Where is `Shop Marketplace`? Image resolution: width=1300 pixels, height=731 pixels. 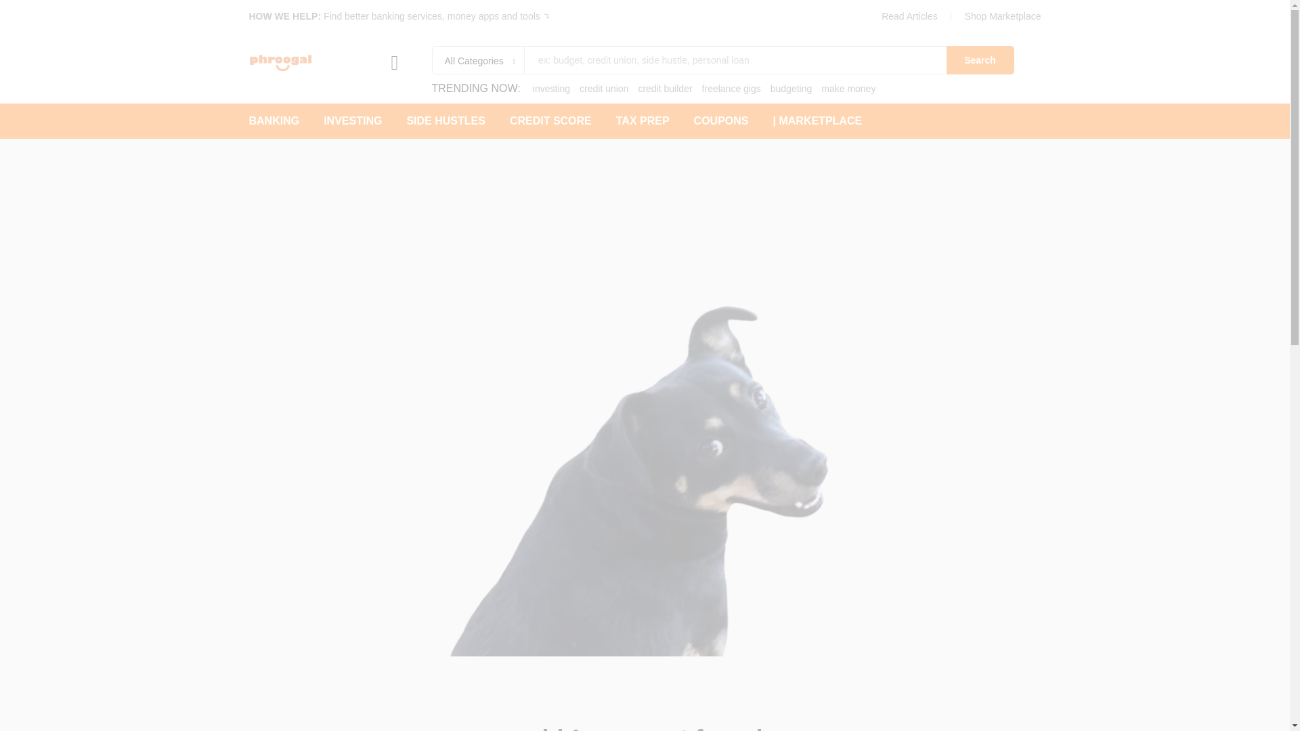
Shop Marketplace is located at coordinates (1002, 16).